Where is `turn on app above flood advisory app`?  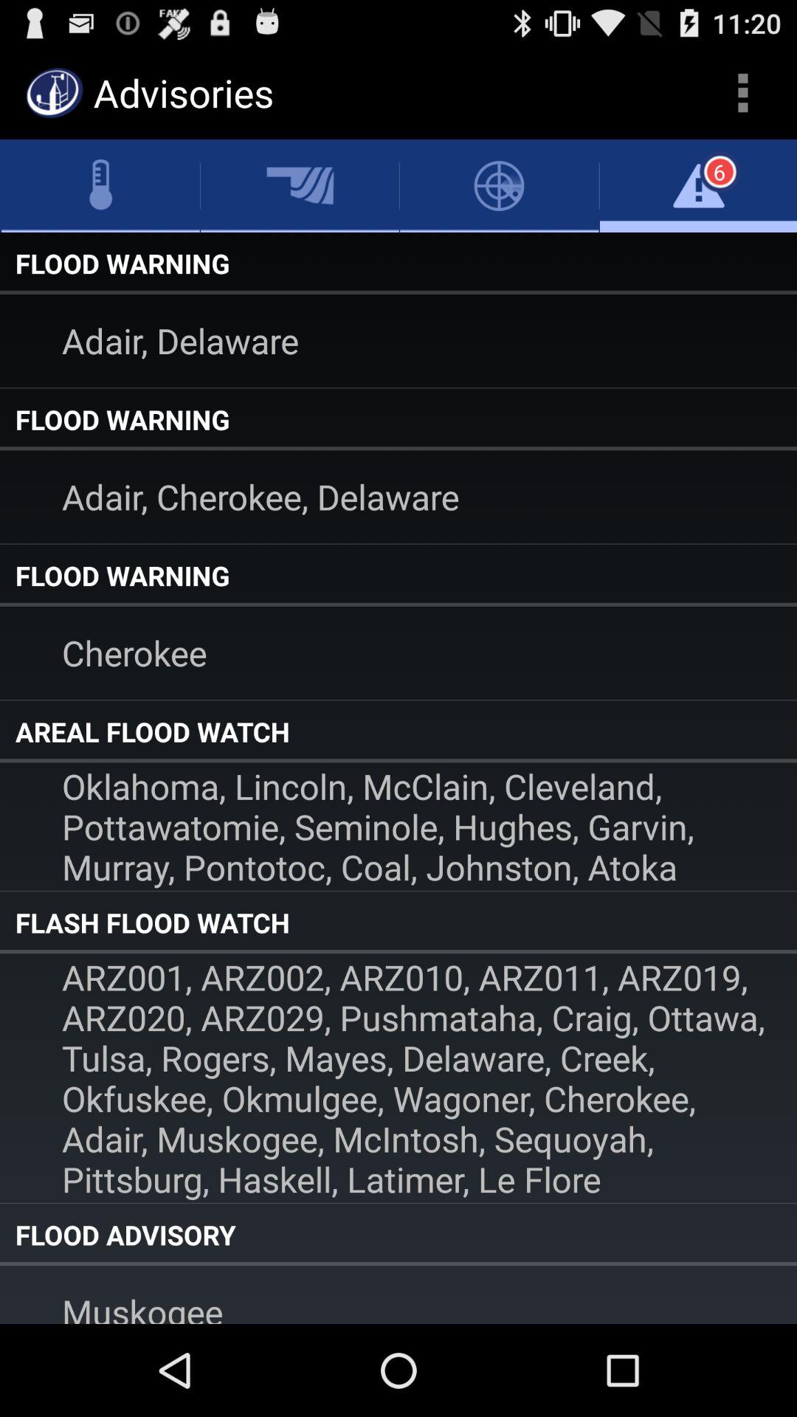 turn on app above flood advisory app is located at coordinates (398, 1078).